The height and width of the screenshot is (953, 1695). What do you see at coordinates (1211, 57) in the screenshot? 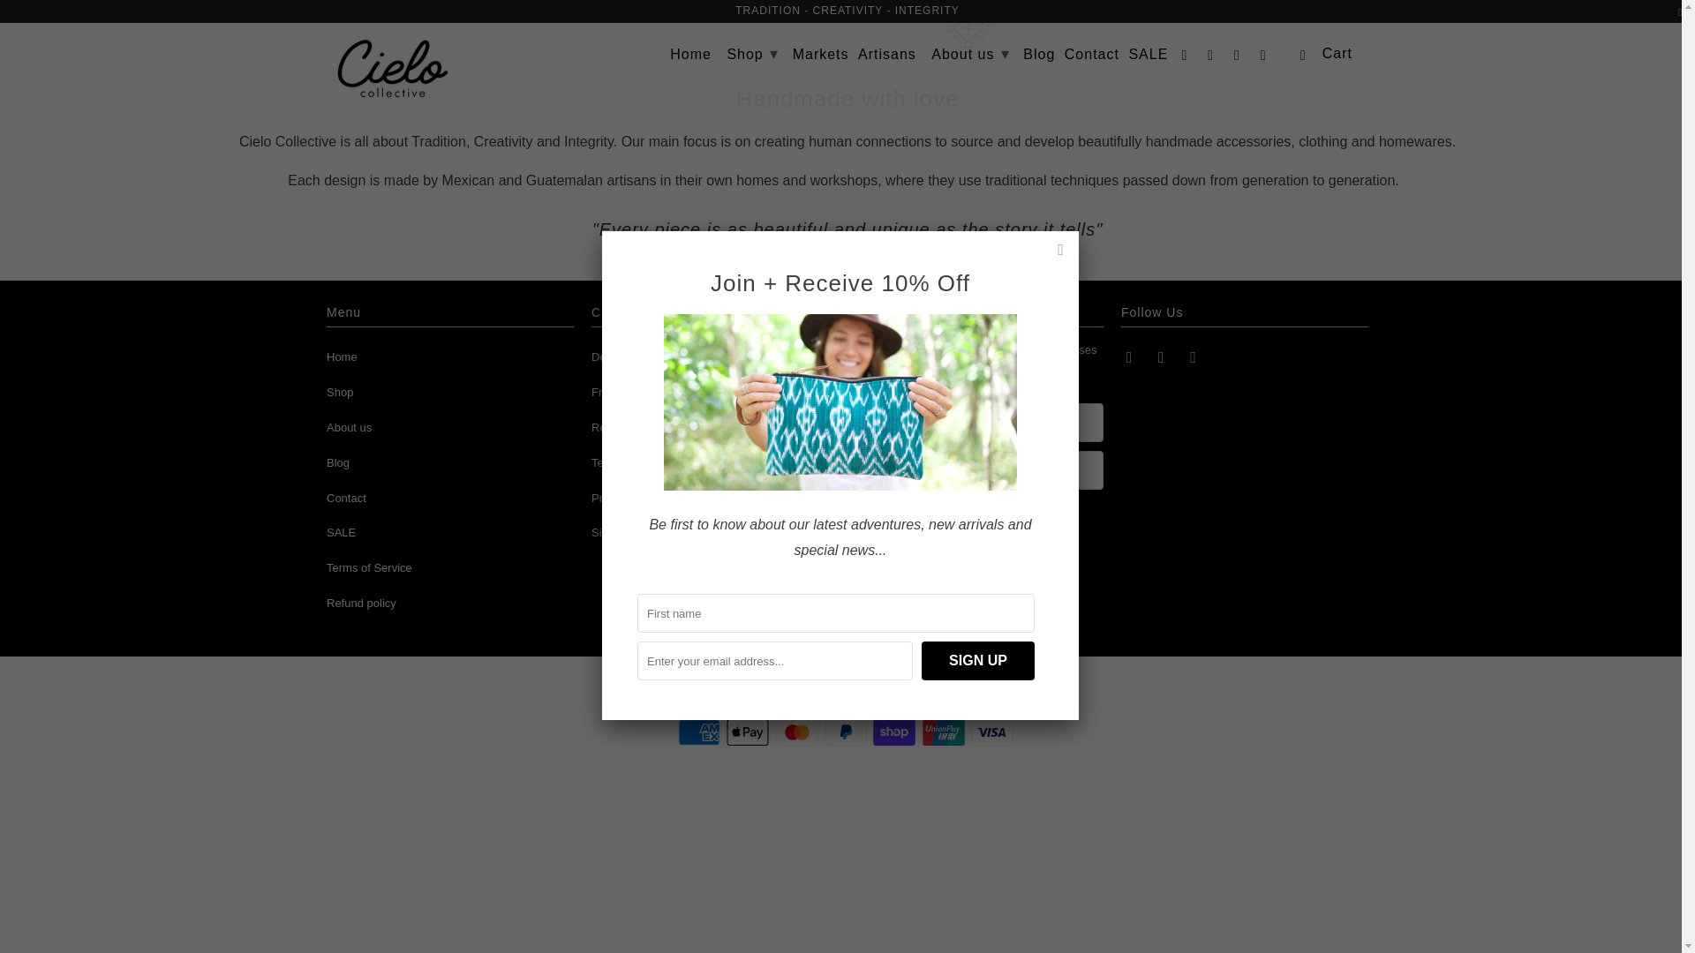
I see `Cielo Collective on Instagram` at bounding box center [1211, 57].